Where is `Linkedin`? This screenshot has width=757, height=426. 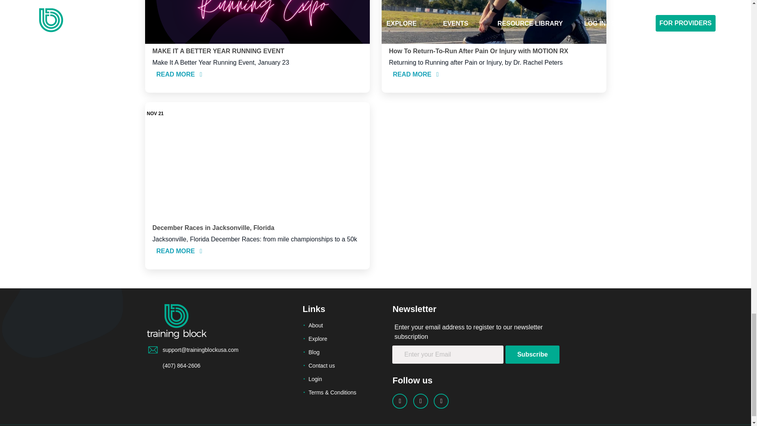
Linkedin is located at coordinates (421, 401).